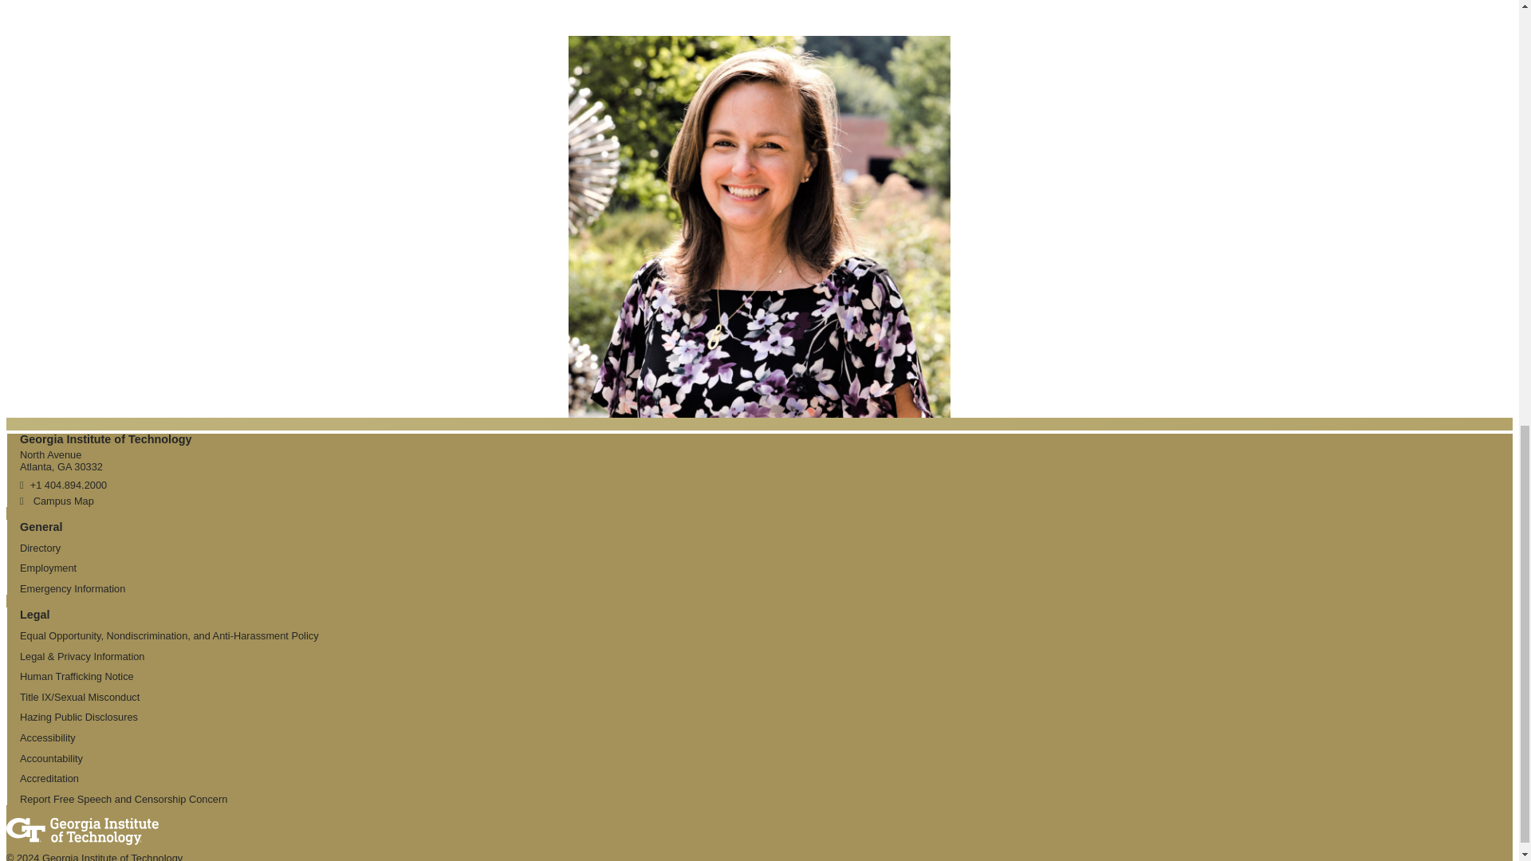  I want to click on Georgia Institute of Technology Directory, so click(40, 548).